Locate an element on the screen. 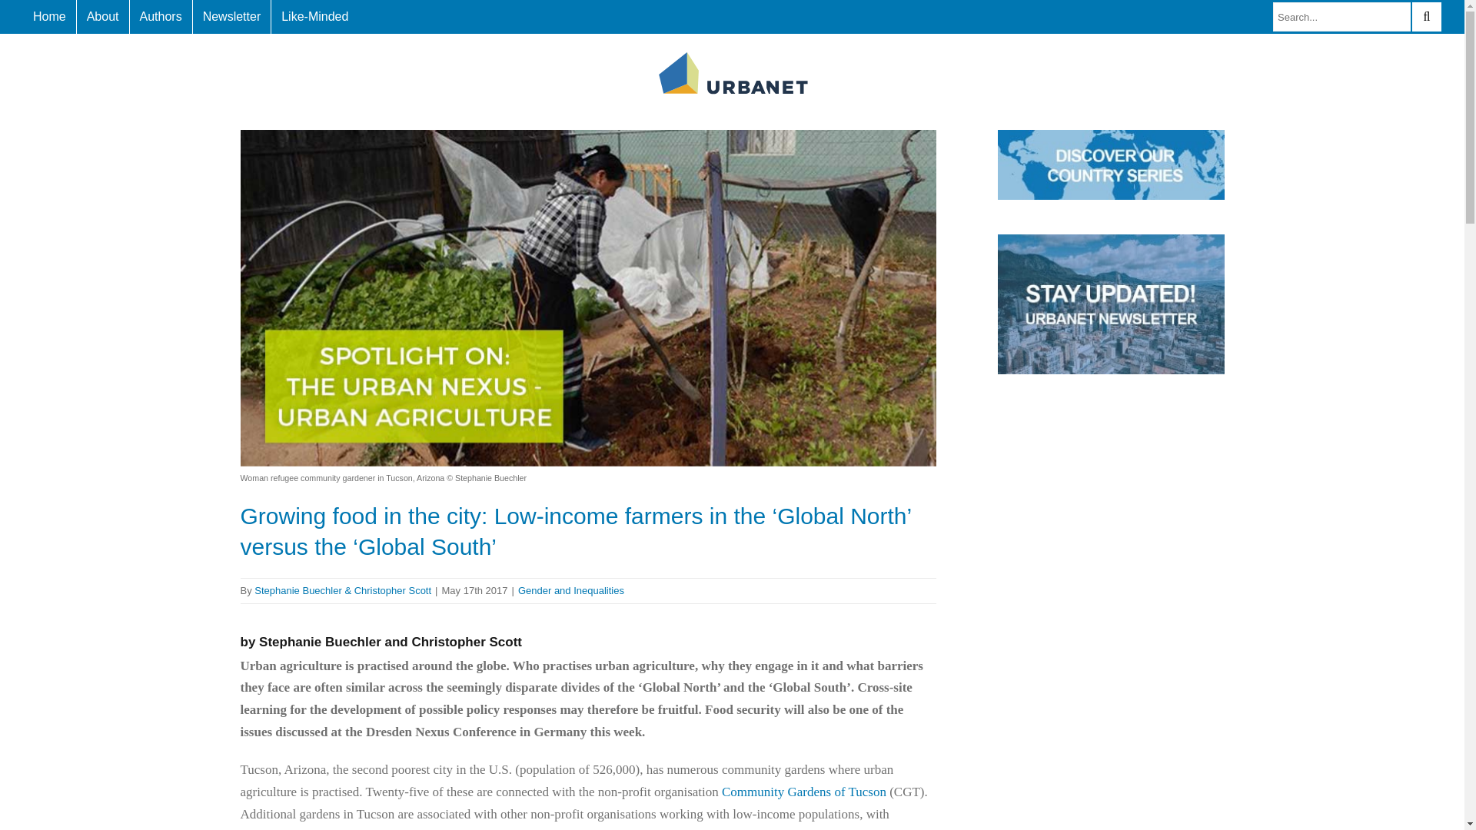 The width and height of the screenshot is (1476, 830). Home is located at coordinates (49, 17).